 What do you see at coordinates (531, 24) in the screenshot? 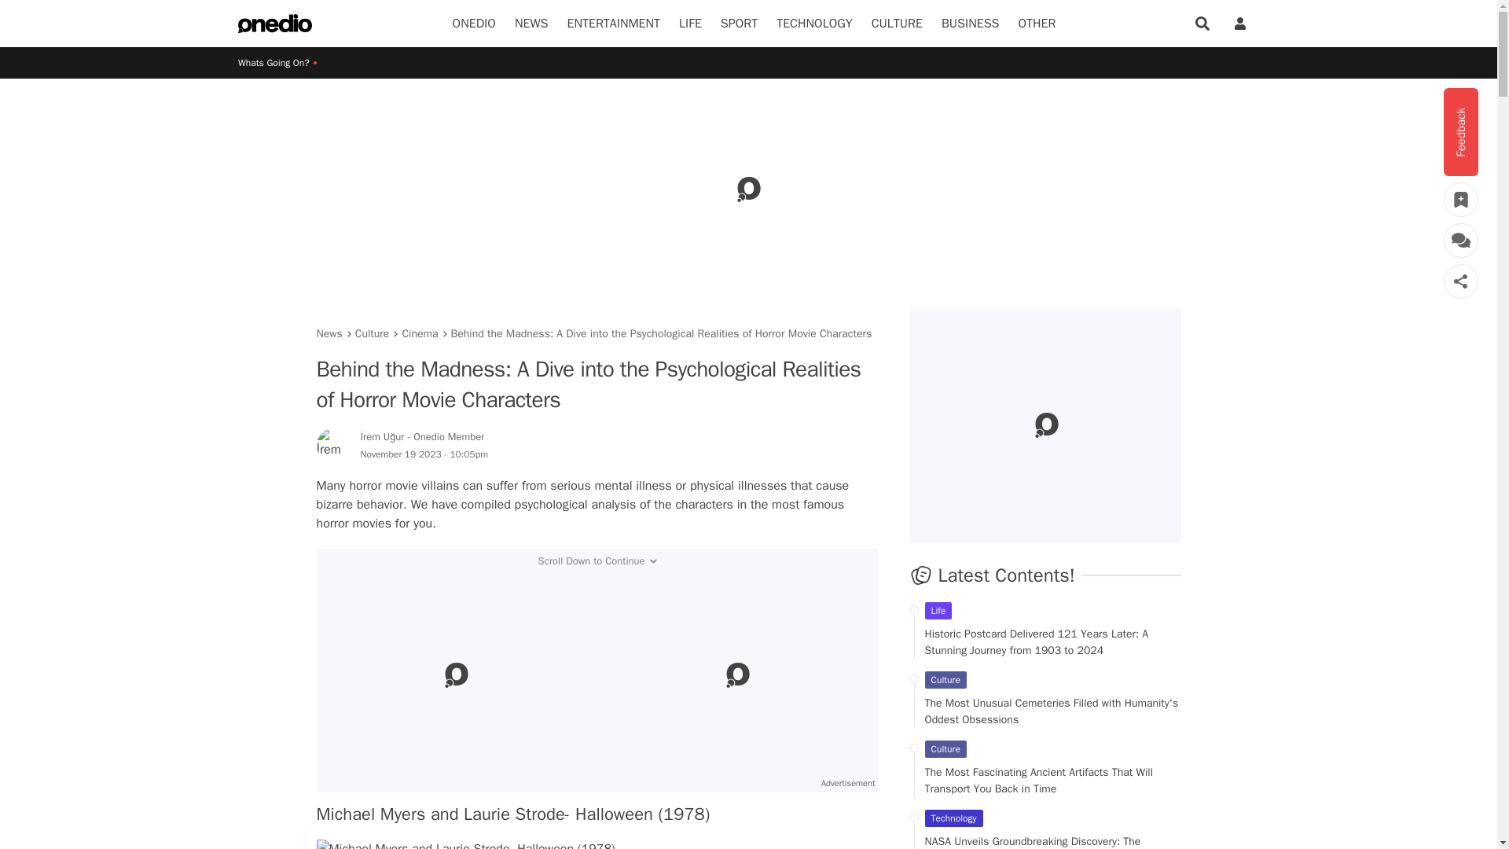
I see `NEWS` at bounding box center [531, 24].